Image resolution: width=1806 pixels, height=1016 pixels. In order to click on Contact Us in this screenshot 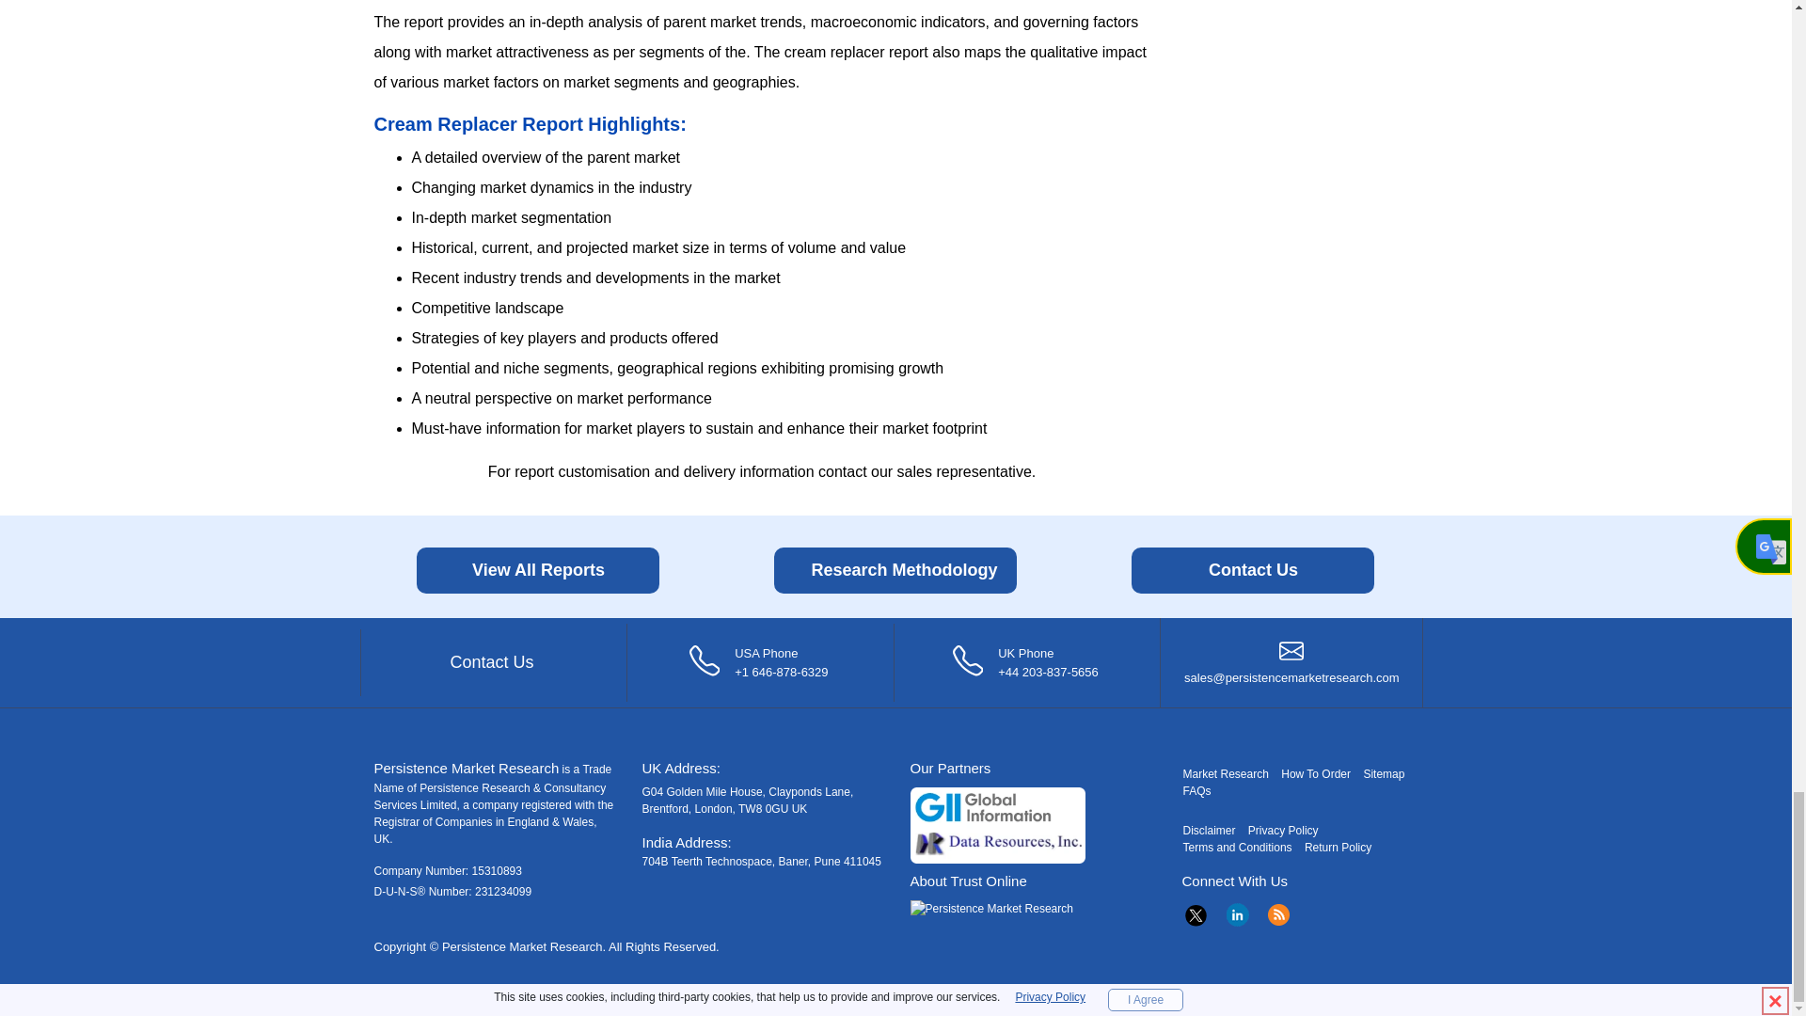, I will do `click(1253, 570)`.